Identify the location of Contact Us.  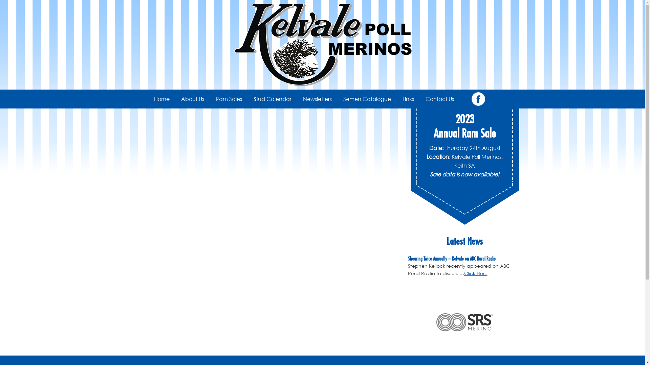
(440, 99).